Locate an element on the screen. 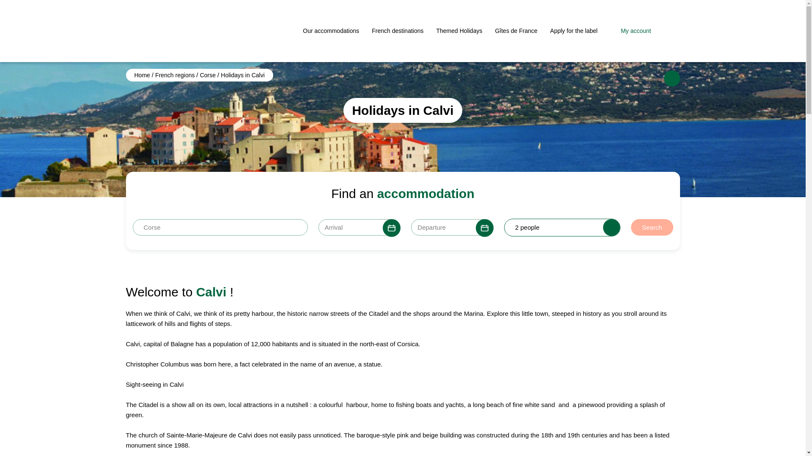  2 people is located at coordinates (403, 228).